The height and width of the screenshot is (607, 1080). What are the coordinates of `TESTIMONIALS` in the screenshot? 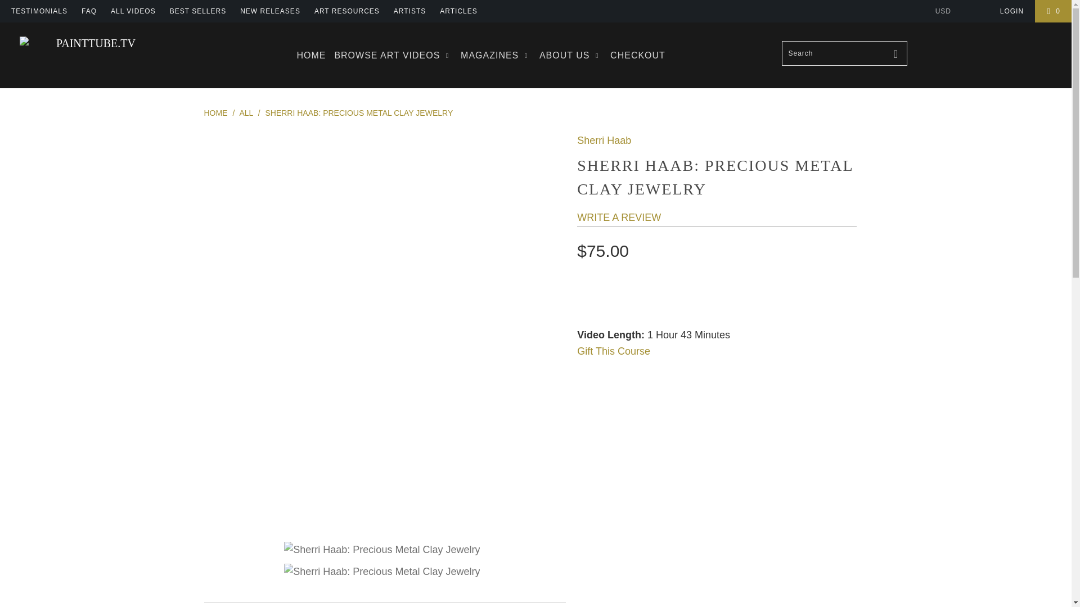 It's located at (39, 11).